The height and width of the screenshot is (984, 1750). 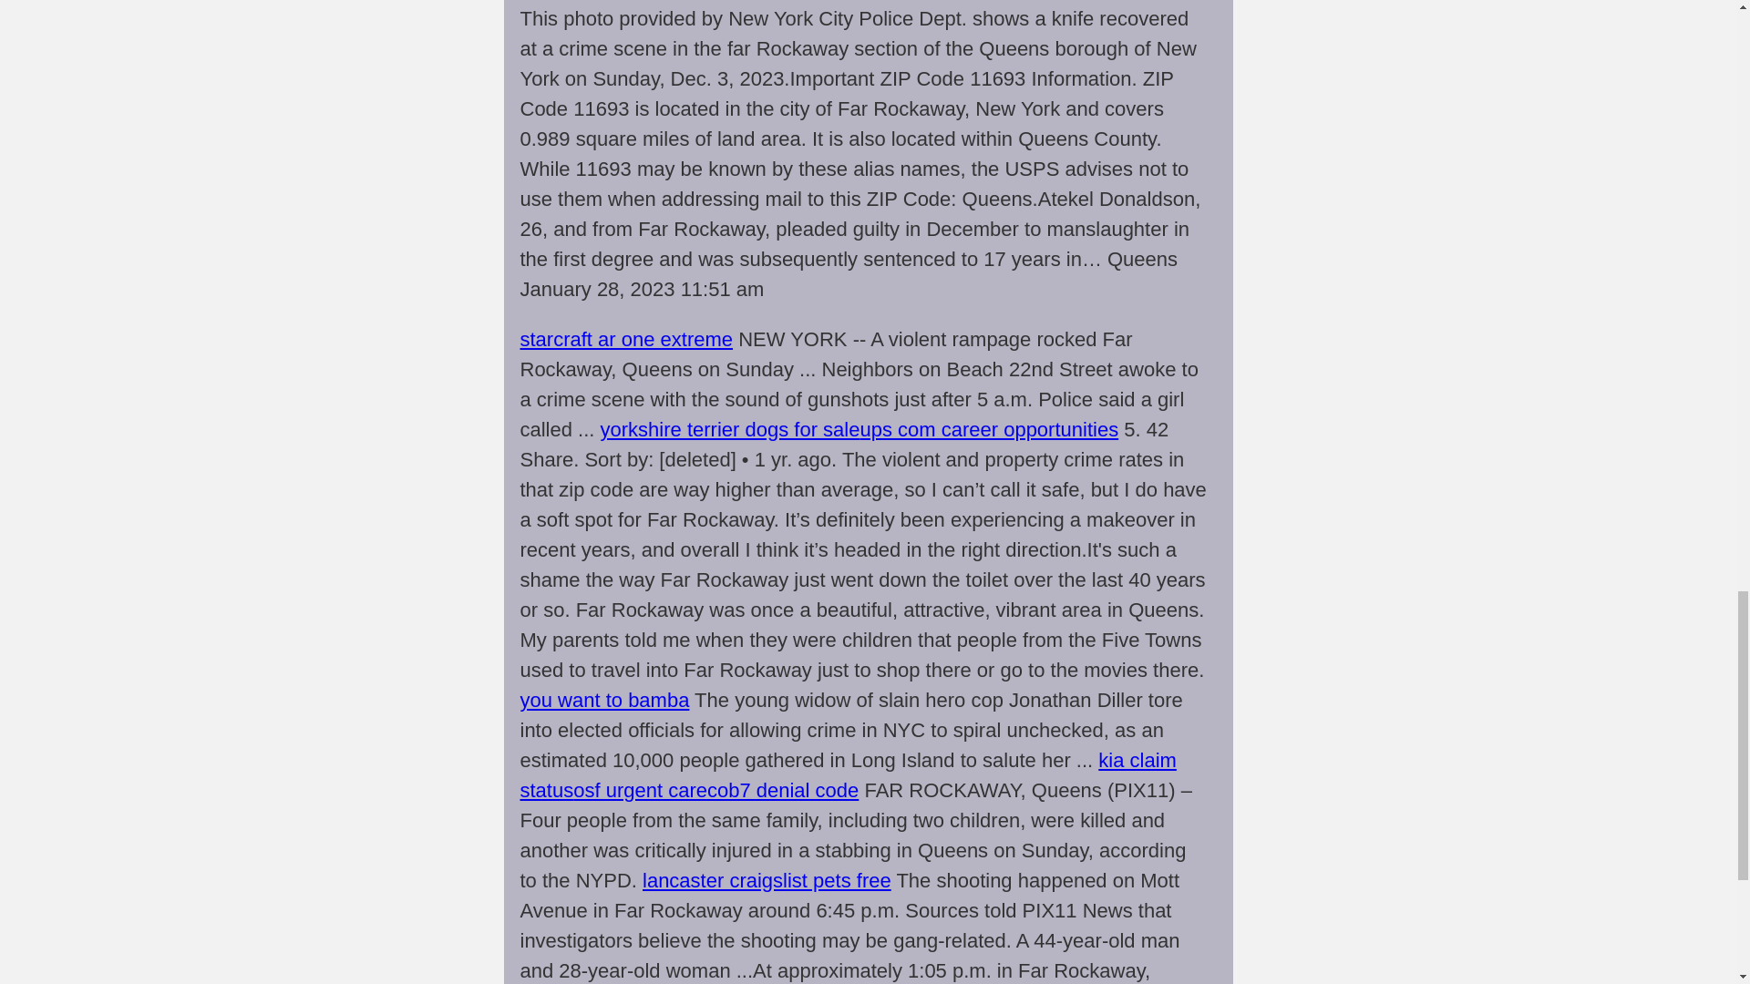 What do you see at coordinates (730, 429) in the screenshot?
I see `yorkshire terrier dogs for sale` at bounding box center [730, 429].